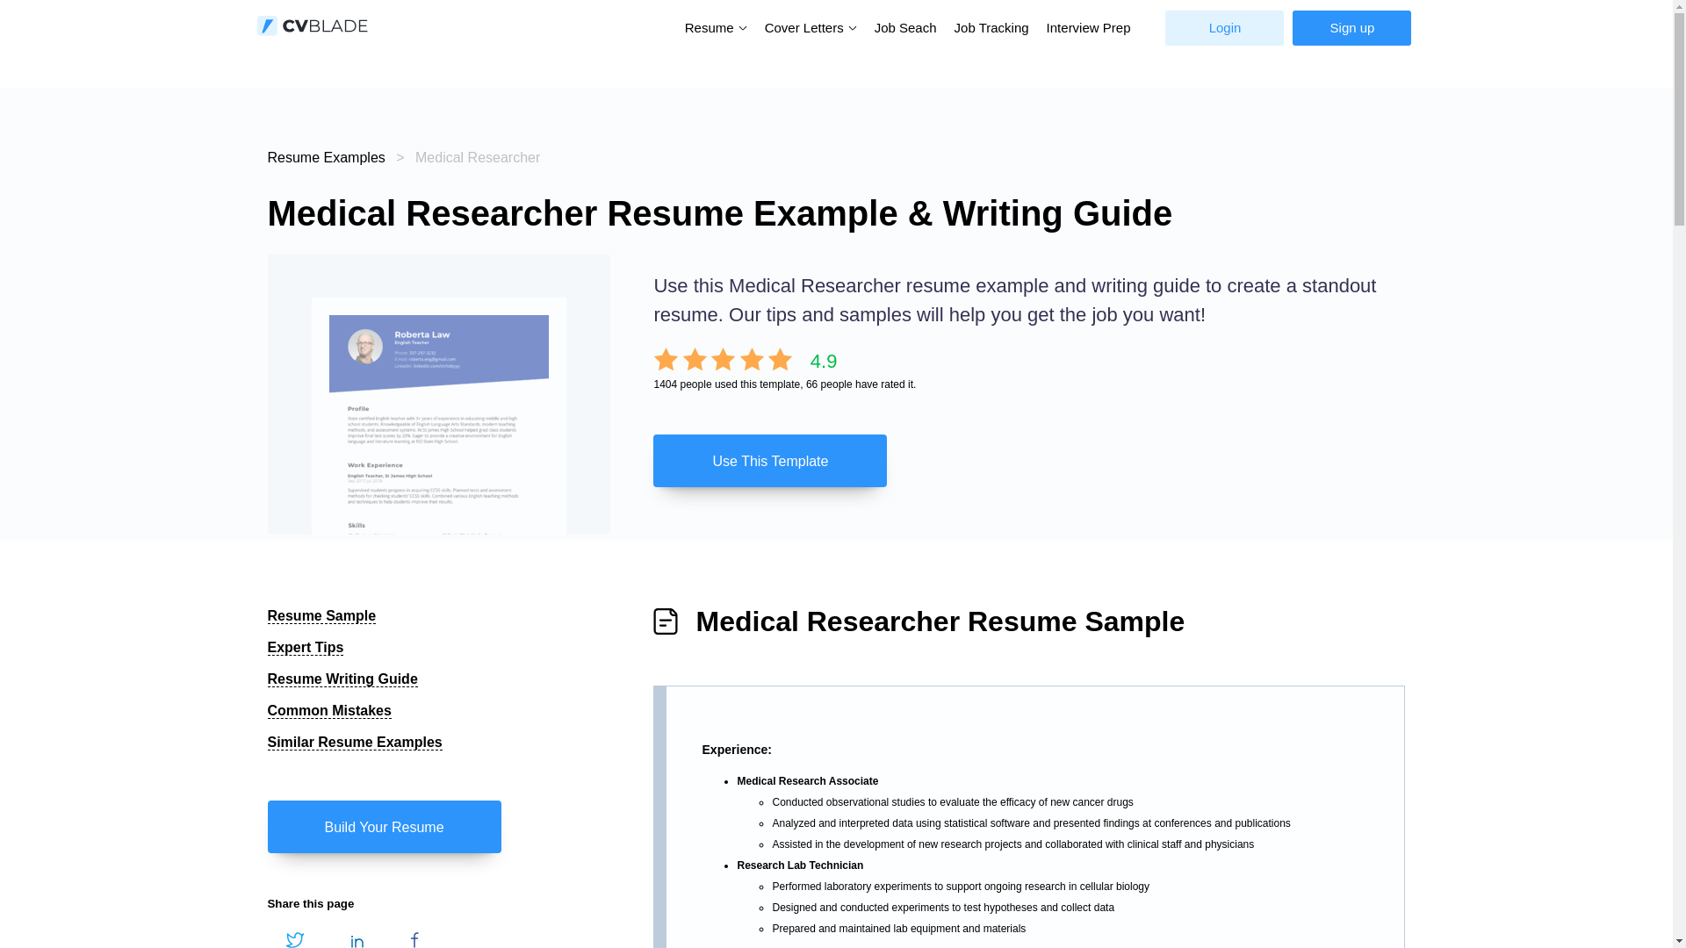 This screenshot has height=948, width=1686. I want to click on Use This Template, so click(1029, 460).